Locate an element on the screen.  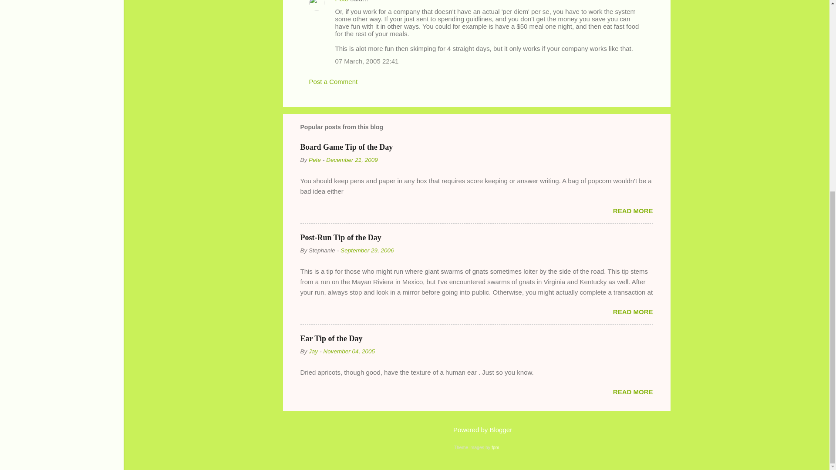
Post a Comment is located at coordinates (334, 81).